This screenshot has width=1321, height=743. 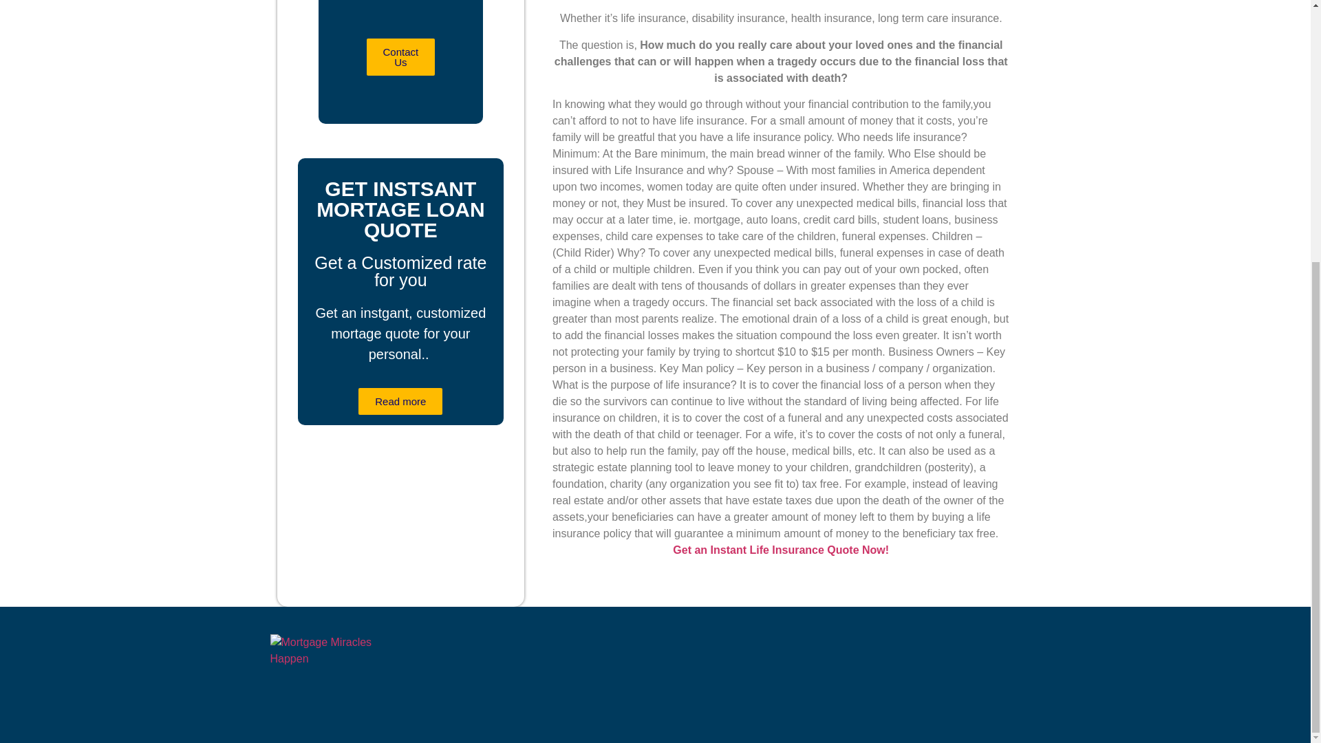 What do you see at coordinates (780, 549) in the screenshot?
I see `Get an Instant Life Insurance Quote Now!` at bounding box center [780, 549].